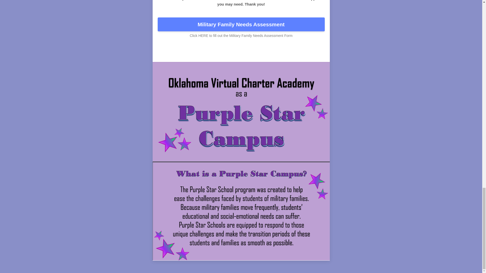  I want to click on Military Family Needs Assessment, so click(241, 25).